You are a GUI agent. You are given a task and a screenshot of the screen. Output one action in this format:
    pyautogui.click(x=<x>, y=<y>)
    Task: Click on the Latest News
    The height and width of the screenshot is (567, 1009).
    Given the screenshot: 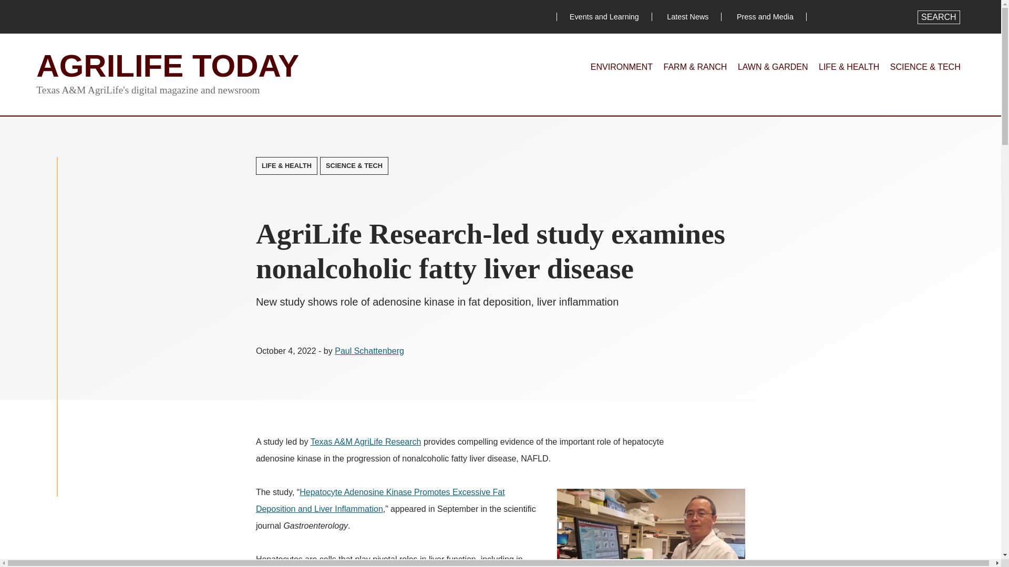 What is the action you would take?
    pyautogui.click(x=687, y=16)
    